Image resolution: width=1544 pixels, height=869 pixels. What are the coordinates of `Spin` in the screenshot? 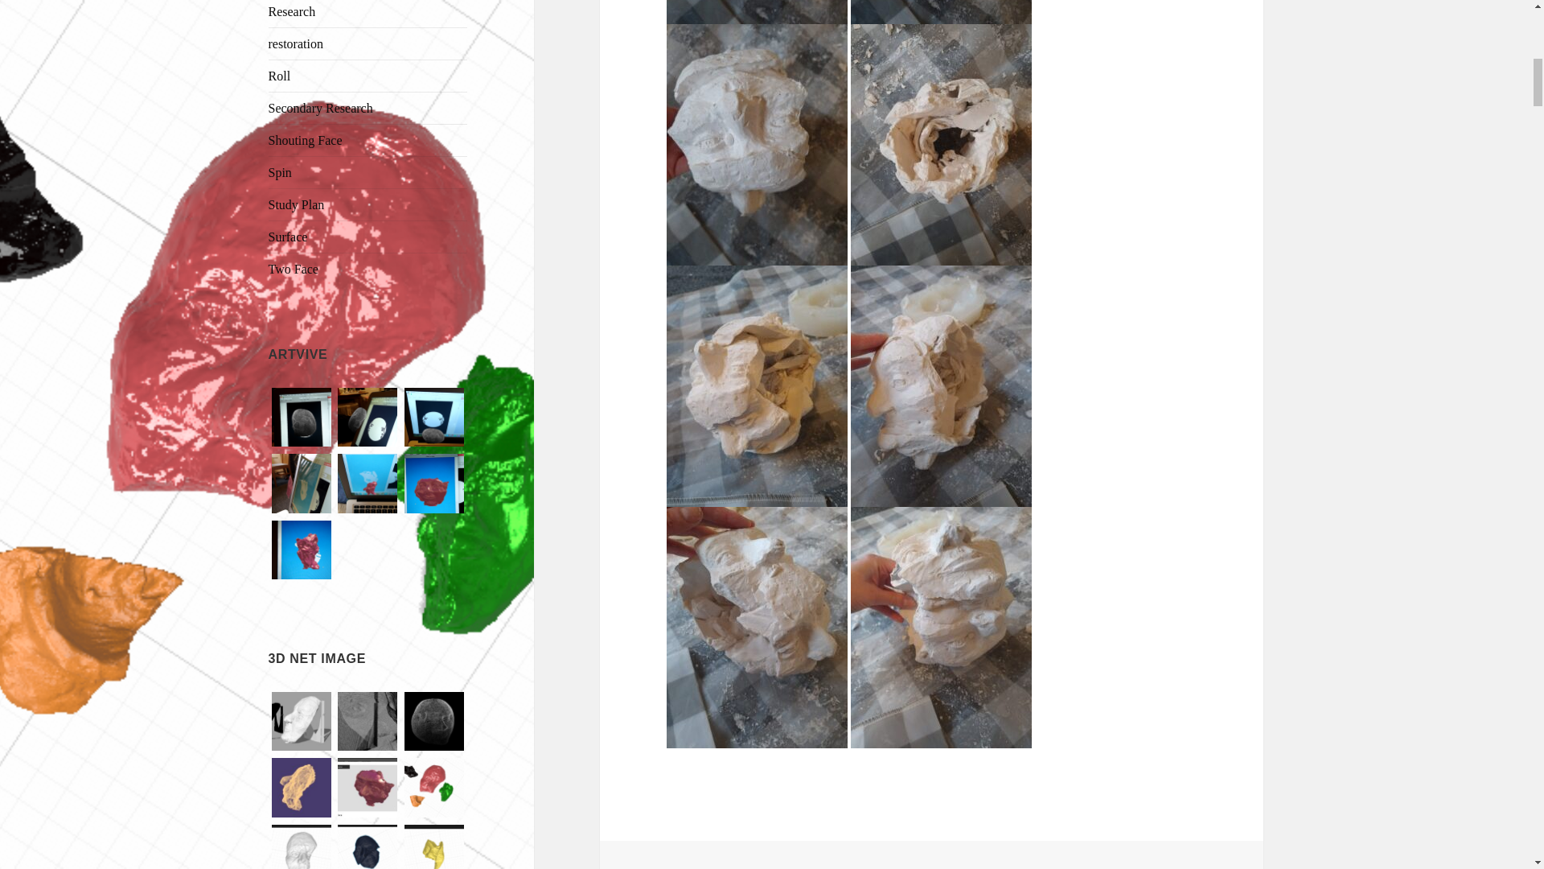 It's located at (280, 172).